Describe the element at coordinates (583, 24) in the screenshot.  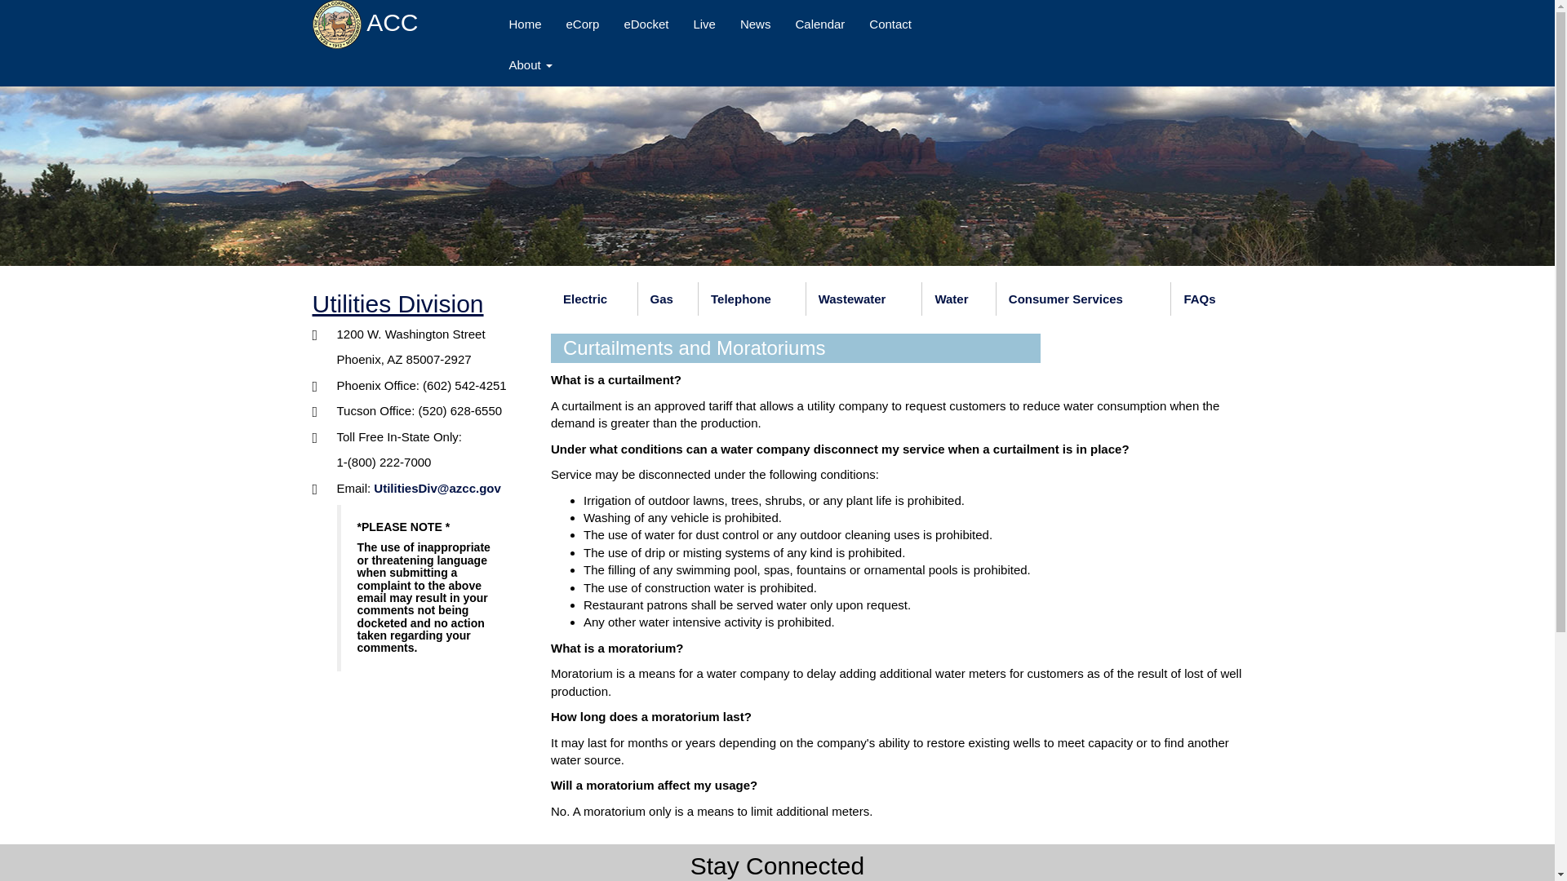
I see `eCorp` at that location.